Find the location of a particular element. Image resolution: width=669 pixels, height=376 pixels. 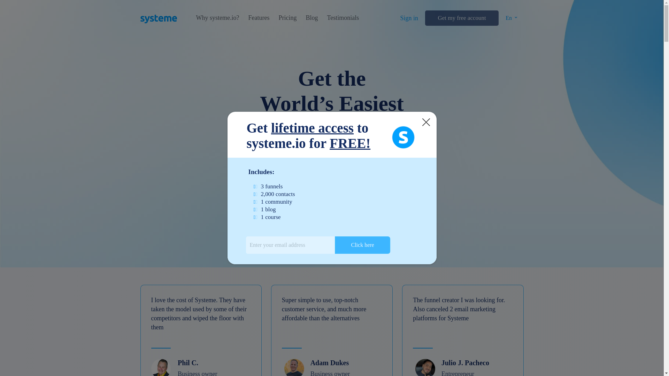

Get my free account is located at coordinates (461, 18).